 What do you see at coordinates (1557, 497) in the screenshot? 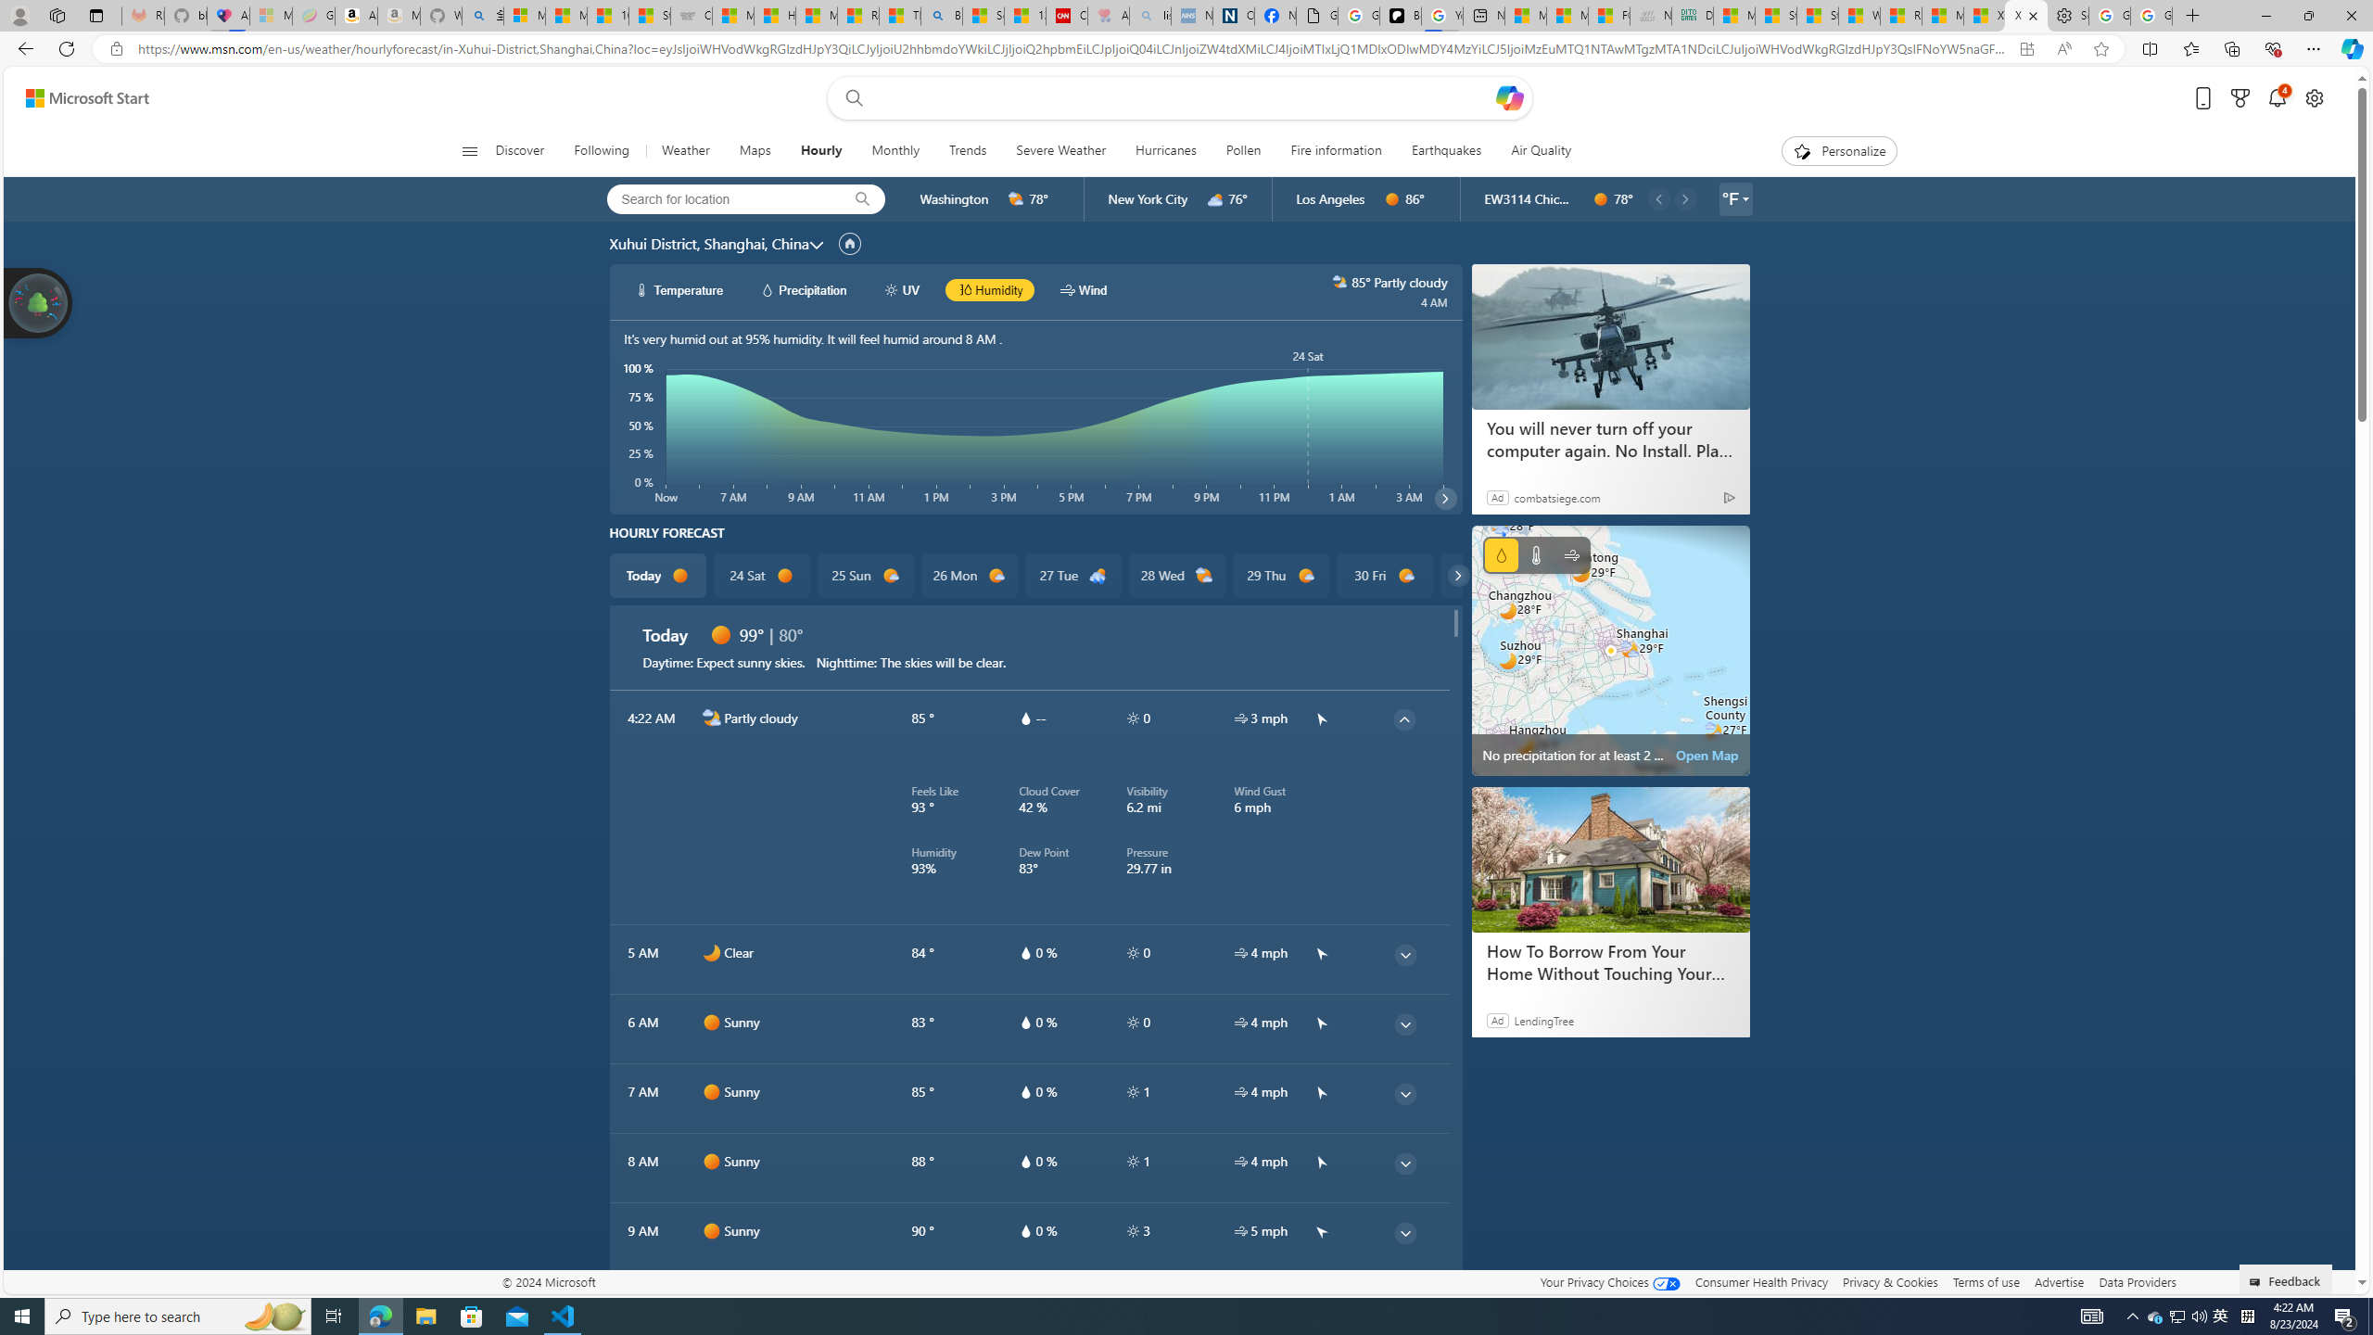
I see `combatsiege.com` at bounding box center [1557, 497].